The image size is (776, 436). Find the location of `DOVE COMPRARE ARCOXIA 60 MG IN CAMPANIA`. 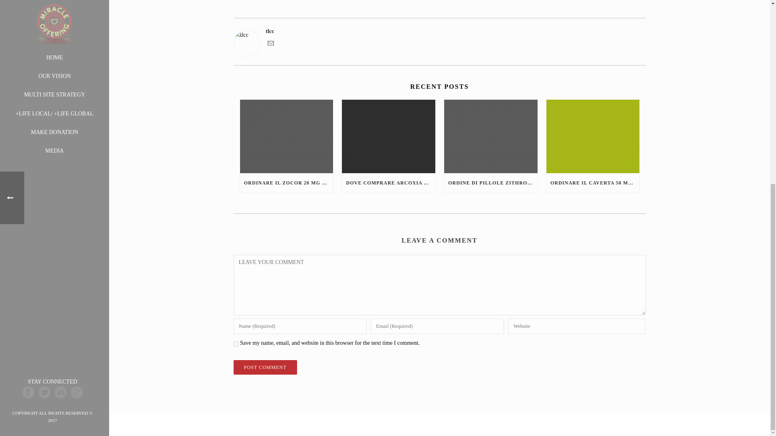

DOVE COMPRARE ARCOXIA 60 MG IN CAMPANIA is located at coordinates (389, 182).